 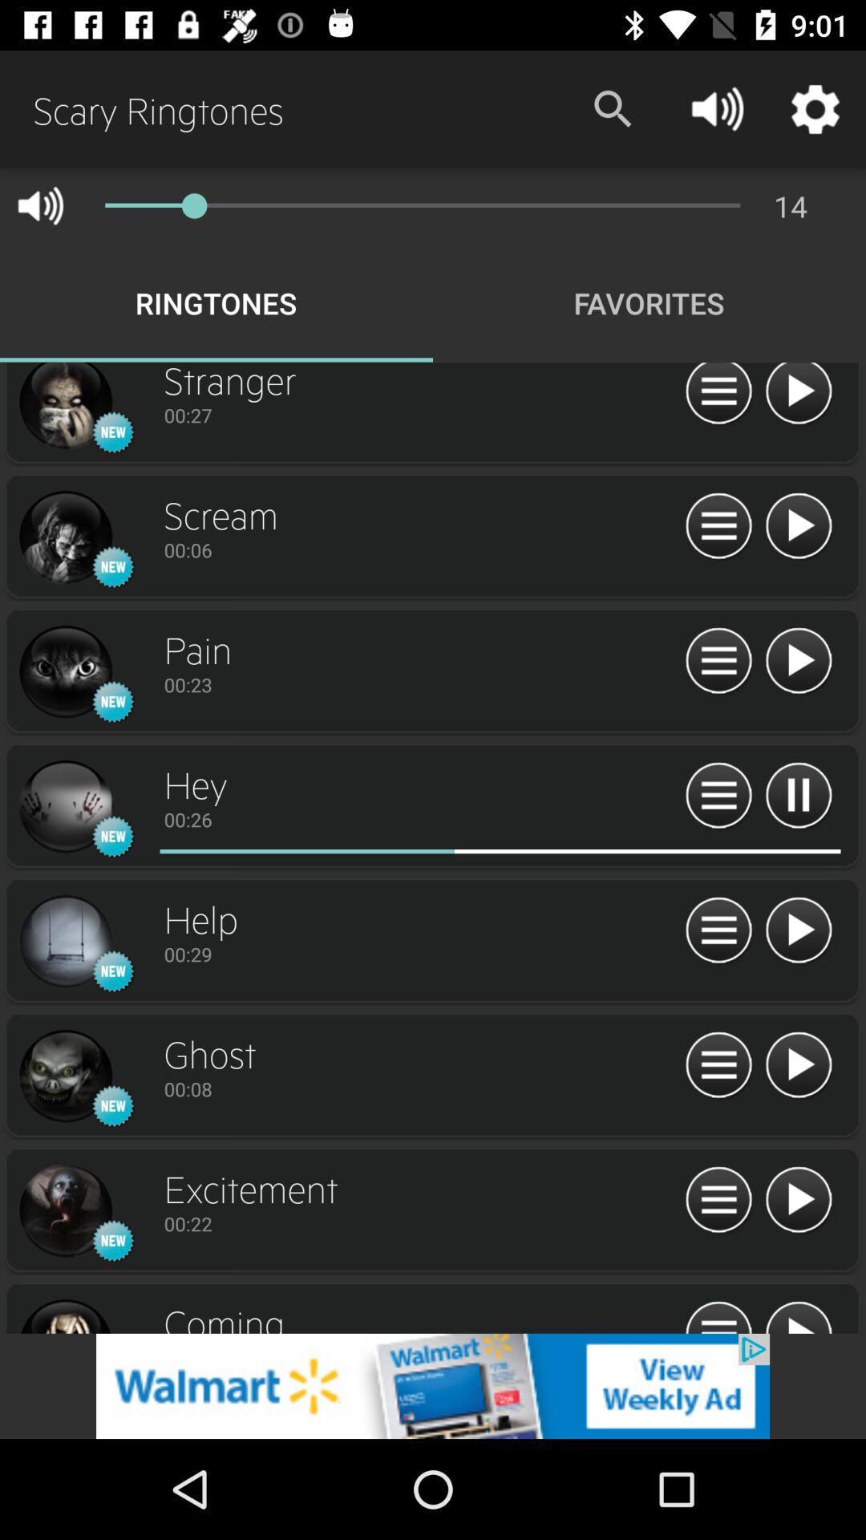 What do you see at coordinates (718, 1315) in the screenshot?
I see `more option` at bounding box center [718, 1315].